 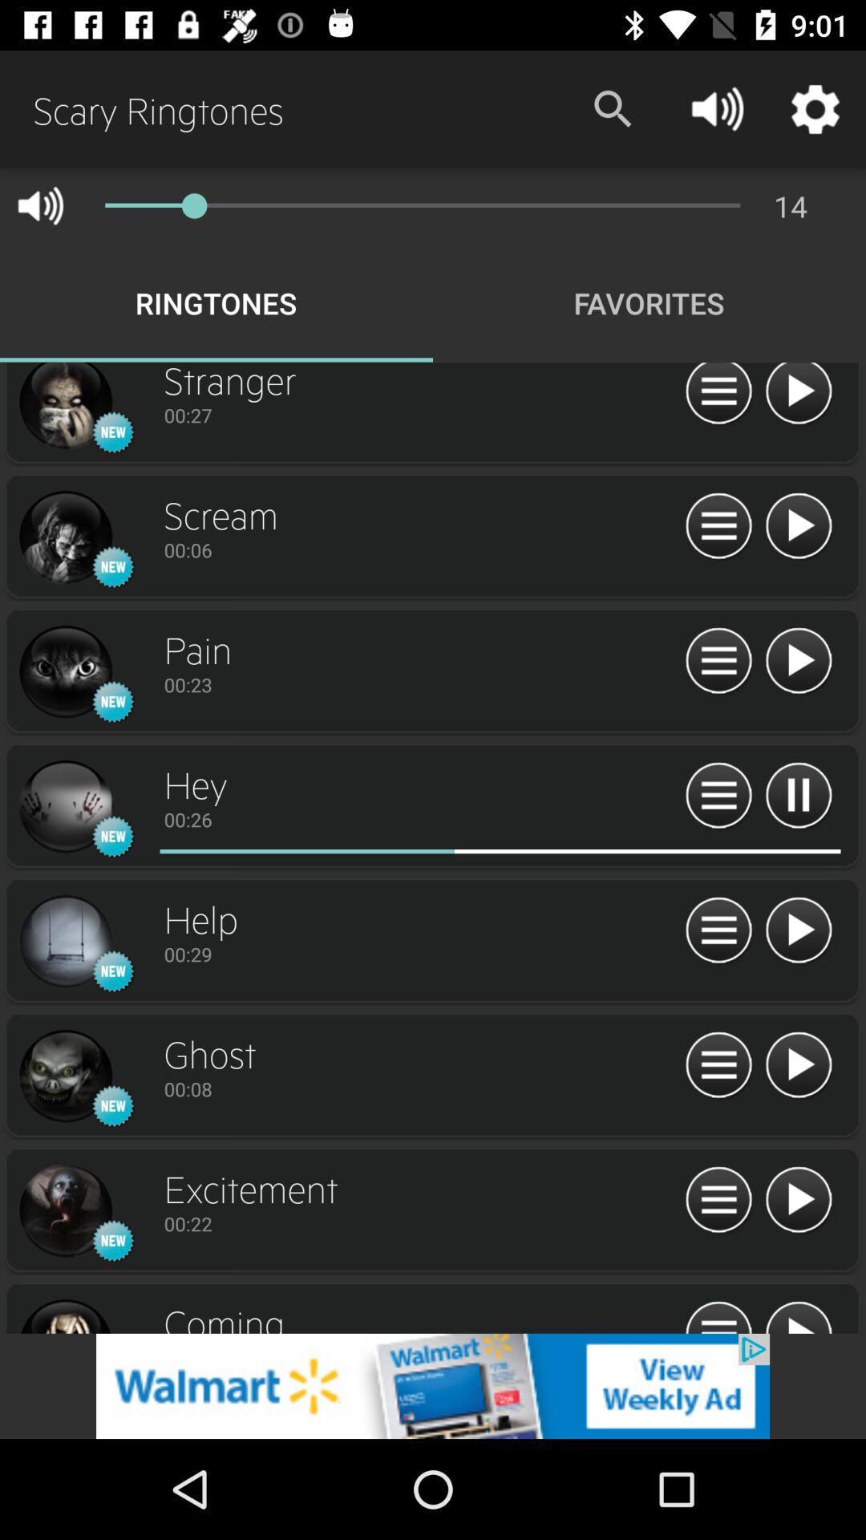 What do you see at coordinates (718, 1315) in the screenshot?
I see `more option` at bounding box center [718, 1315].